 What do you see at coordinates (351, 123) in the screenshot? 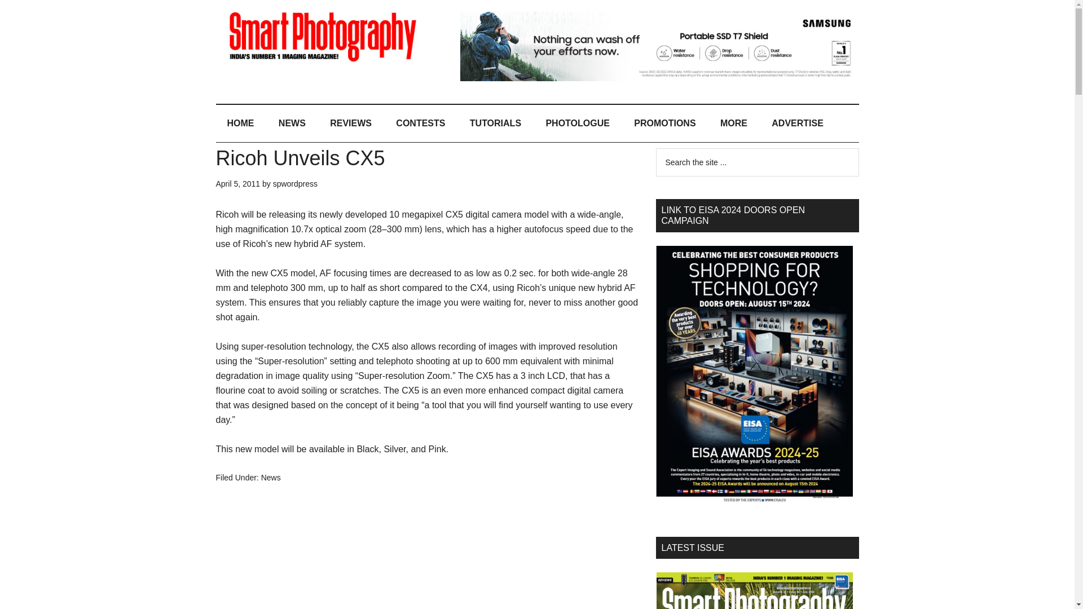
I see `REVIEWS` at bounding box center [351, 123].